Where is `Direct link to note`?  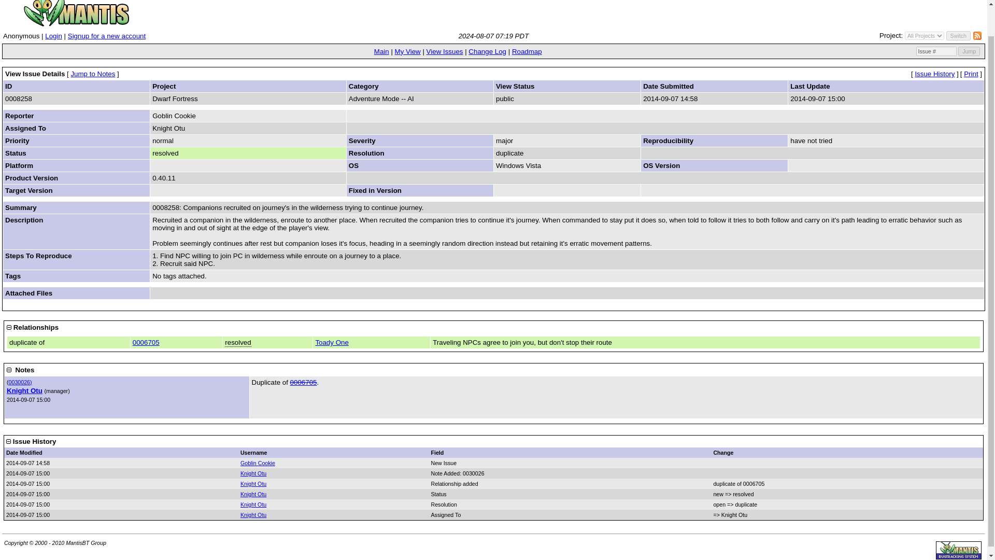
Direct link to note is located at coordinates (20, 382).